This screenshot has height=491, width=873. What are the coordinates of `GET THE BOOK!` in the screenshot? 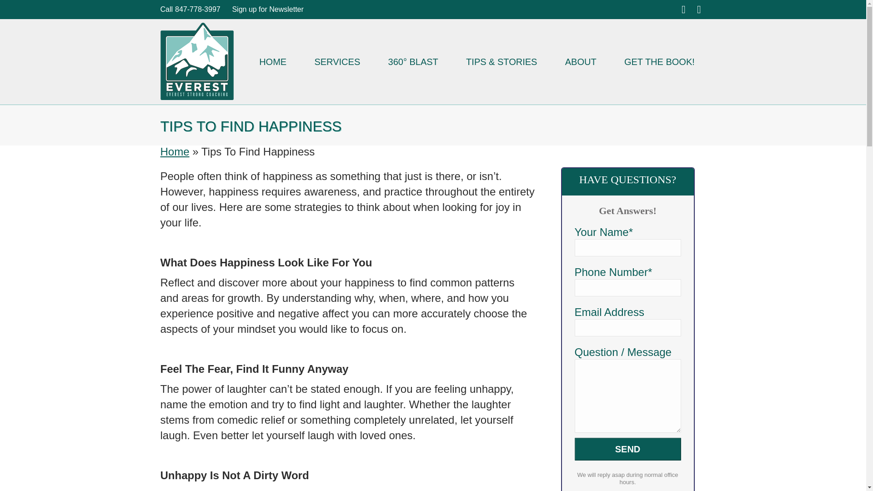 It's located at (659, 62).